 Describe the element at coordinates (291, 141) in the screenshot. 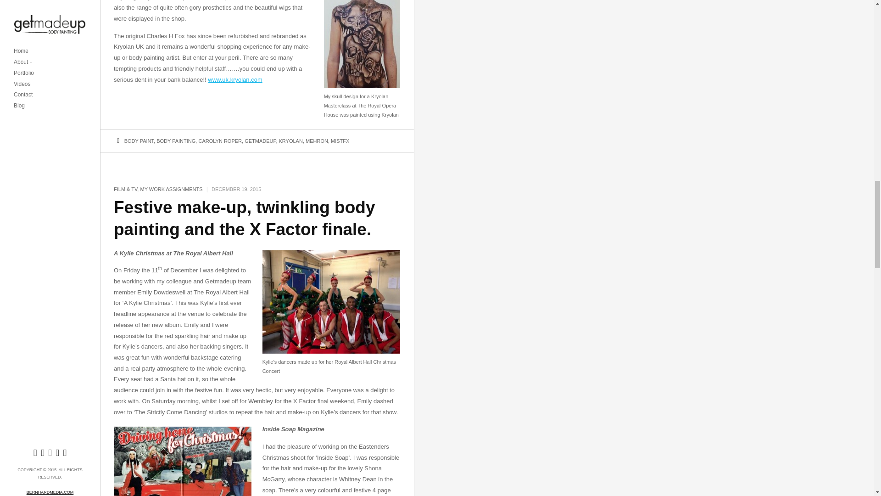

I see `KRYOLAN` at that location.